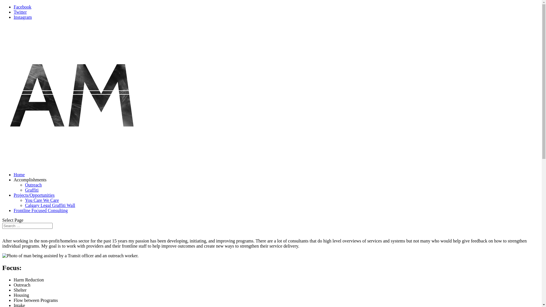 This screenshot has height=307, width=546. What do you see at coordinates (23, 17) in the screenshot?
I see `Instagram` at bounding box center [23, 17].